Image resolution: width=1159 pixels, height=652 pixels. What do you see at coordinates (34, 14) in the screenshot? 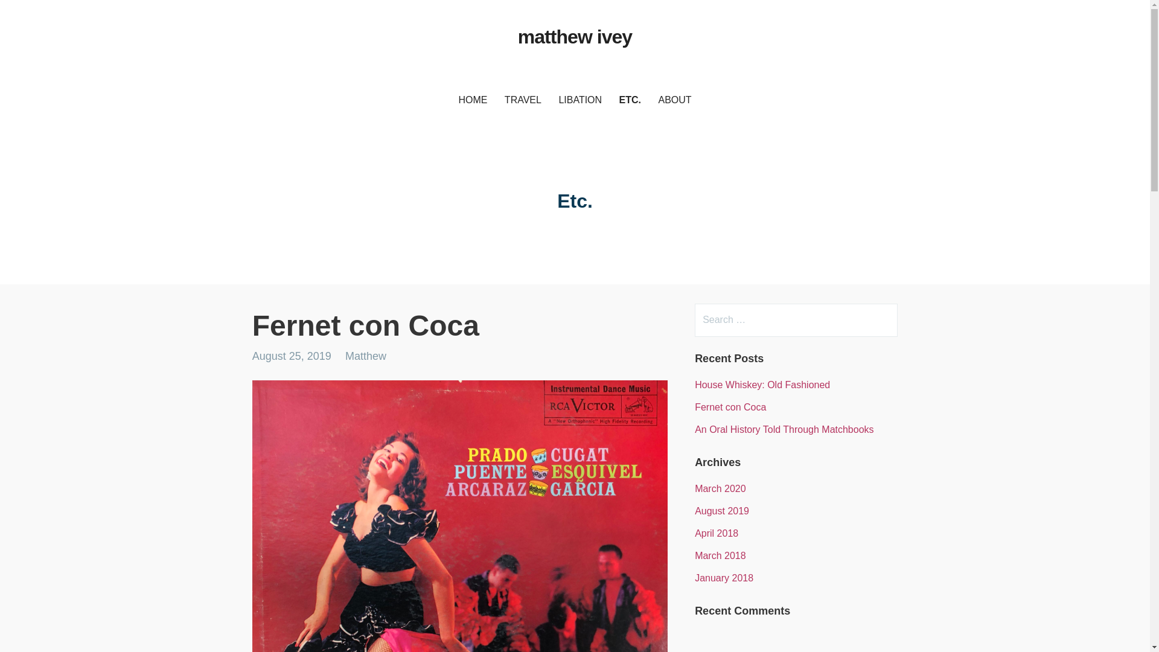
I see `Search` at bounding box center [34, 14].